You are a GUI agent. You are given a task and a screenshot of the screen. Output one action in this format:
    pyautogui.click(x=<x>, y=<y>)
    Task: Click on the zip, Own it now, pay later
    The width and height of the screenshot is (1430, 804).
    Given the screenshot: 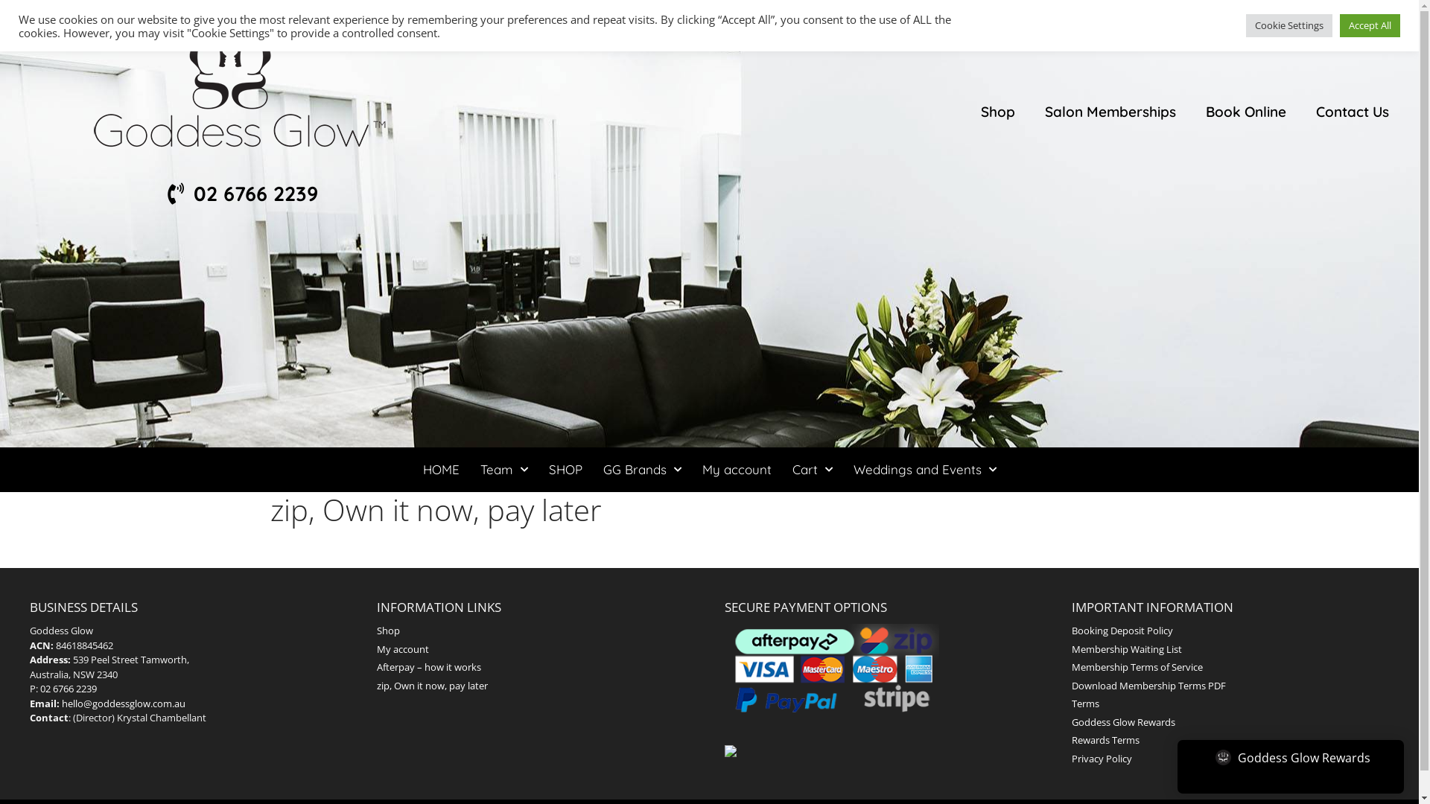 What is the action you would take?
    pyautogui.click(x=432, y=686)
    